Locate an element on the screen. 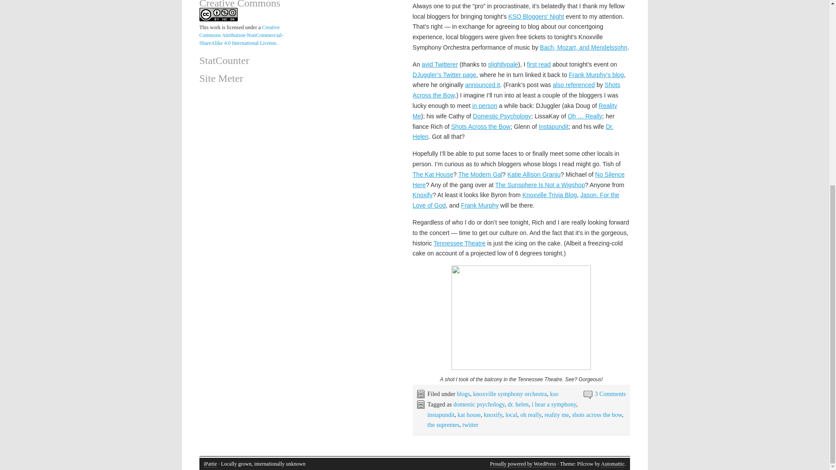 This screenshot has height=470, width=836. blogs is located at coordinates (463, 393).